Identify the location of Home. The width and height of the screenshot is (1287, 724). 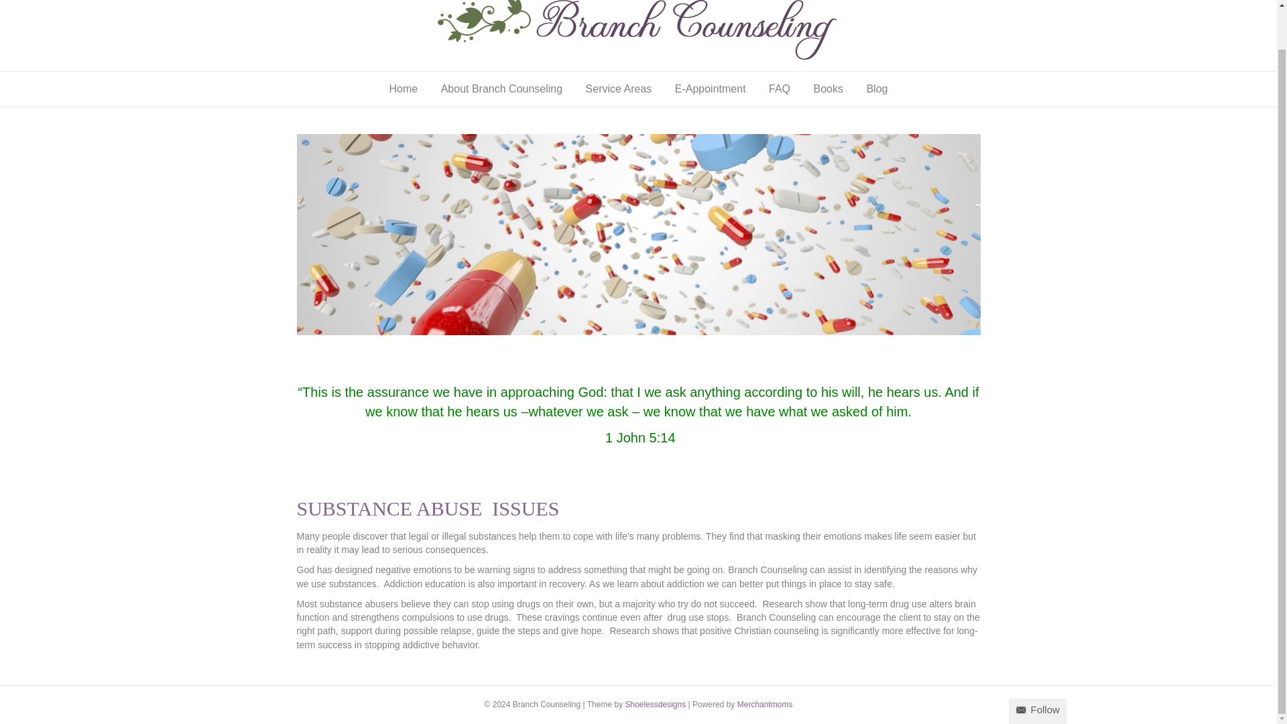
(404, 88).